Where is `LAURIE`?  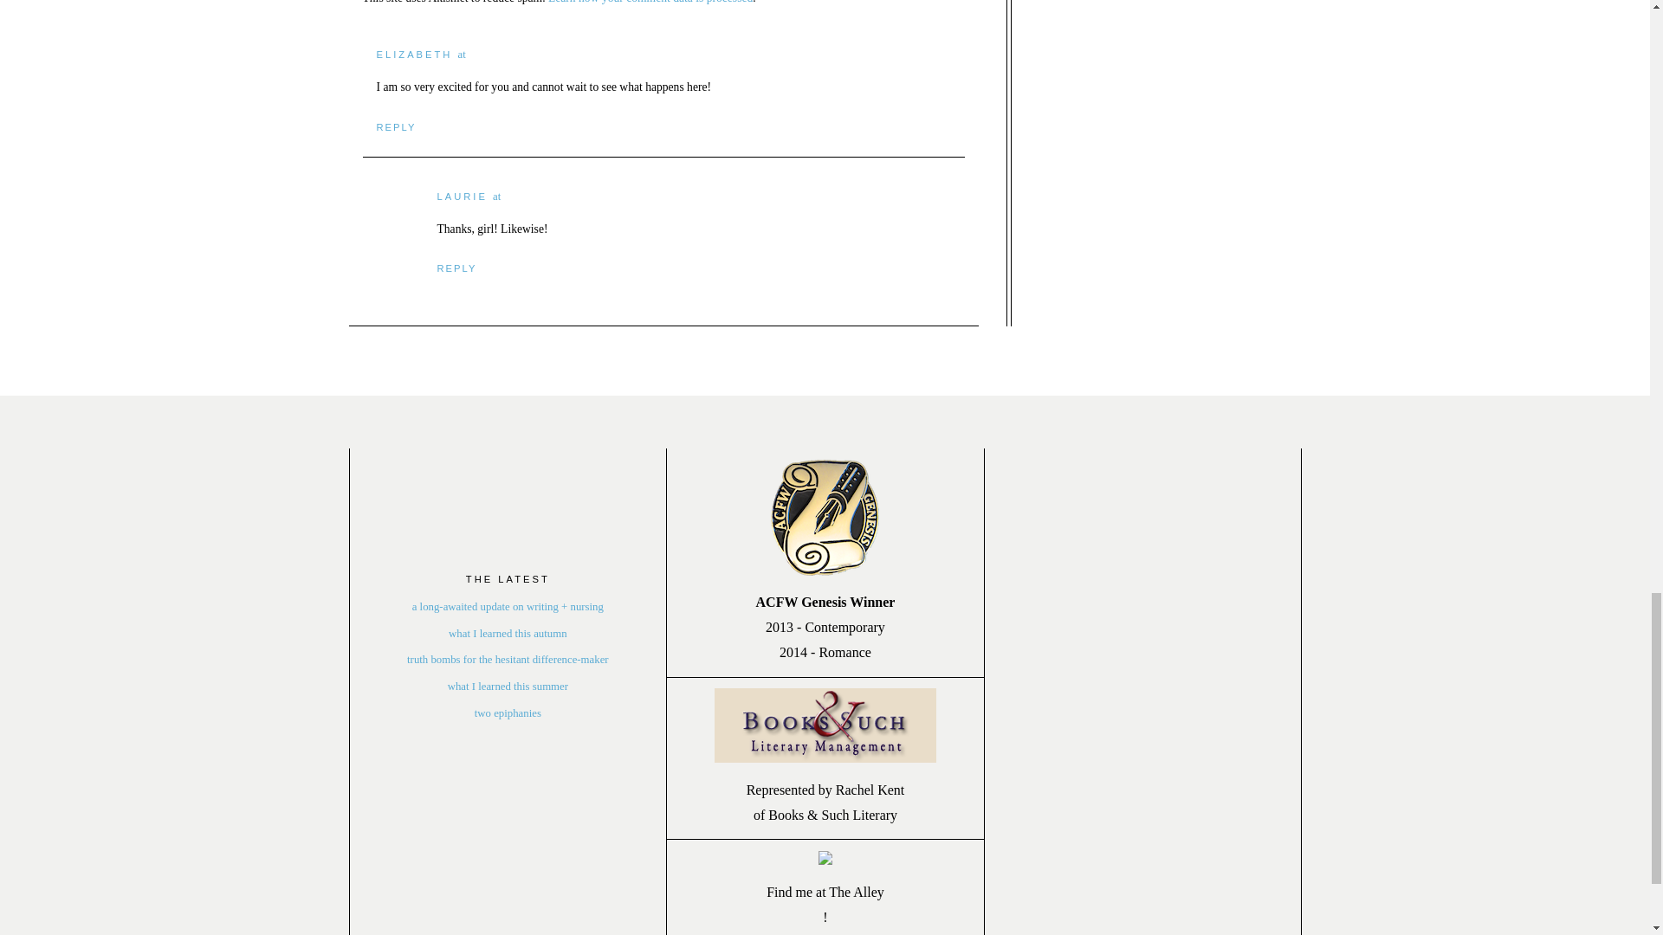
LAURIE is located at coordinates (461, 197).